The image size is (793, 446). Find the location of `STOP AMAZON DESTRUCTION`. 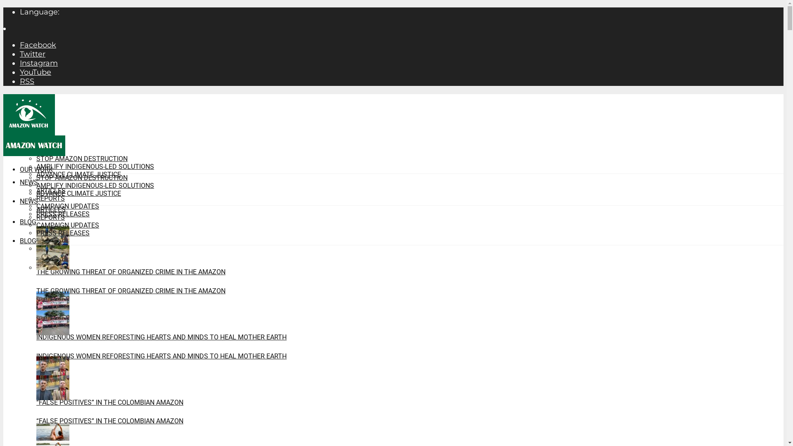

STOP AMAZON DESTRUCTION is located at coordinates (82, 159).